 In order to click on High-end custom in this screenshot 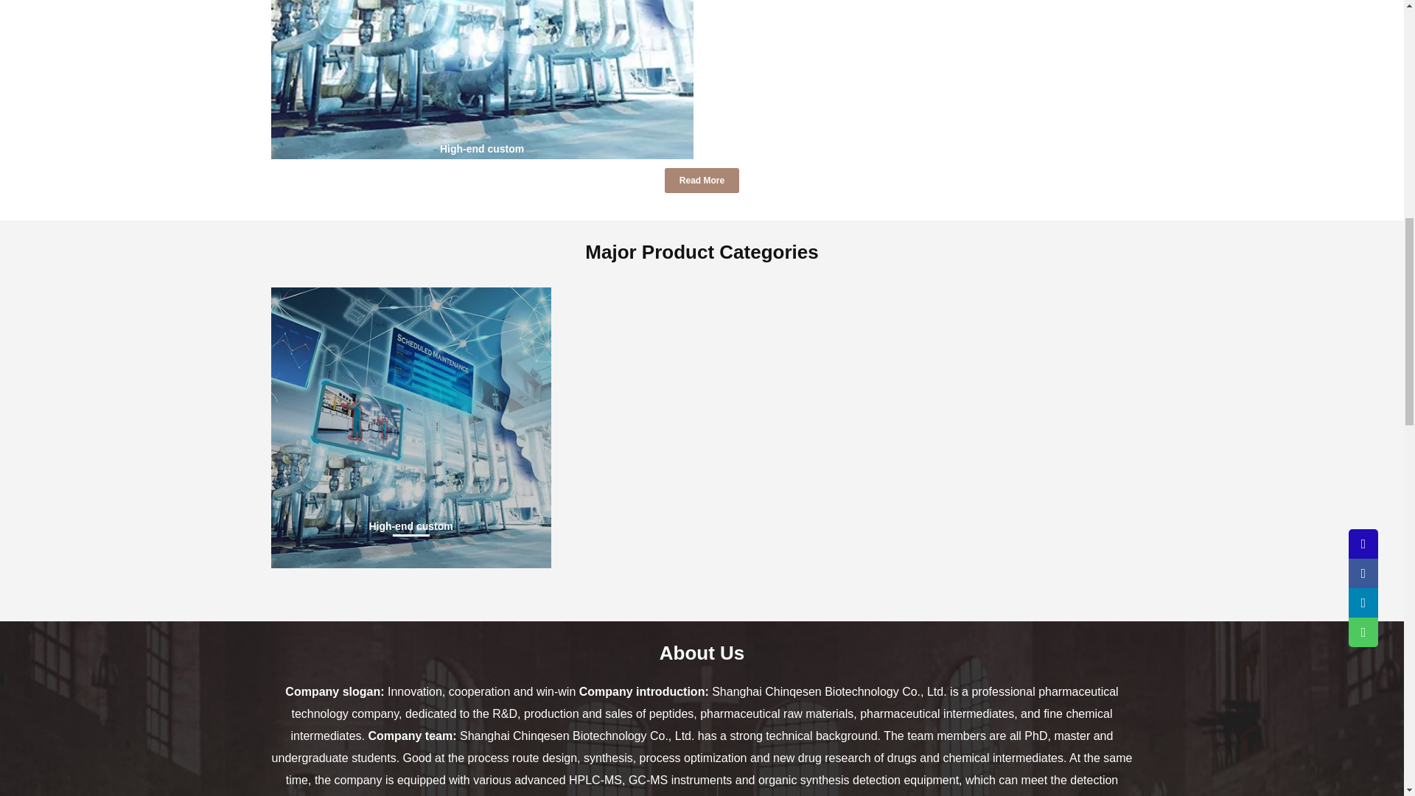, I will do `click(411, 427)`.